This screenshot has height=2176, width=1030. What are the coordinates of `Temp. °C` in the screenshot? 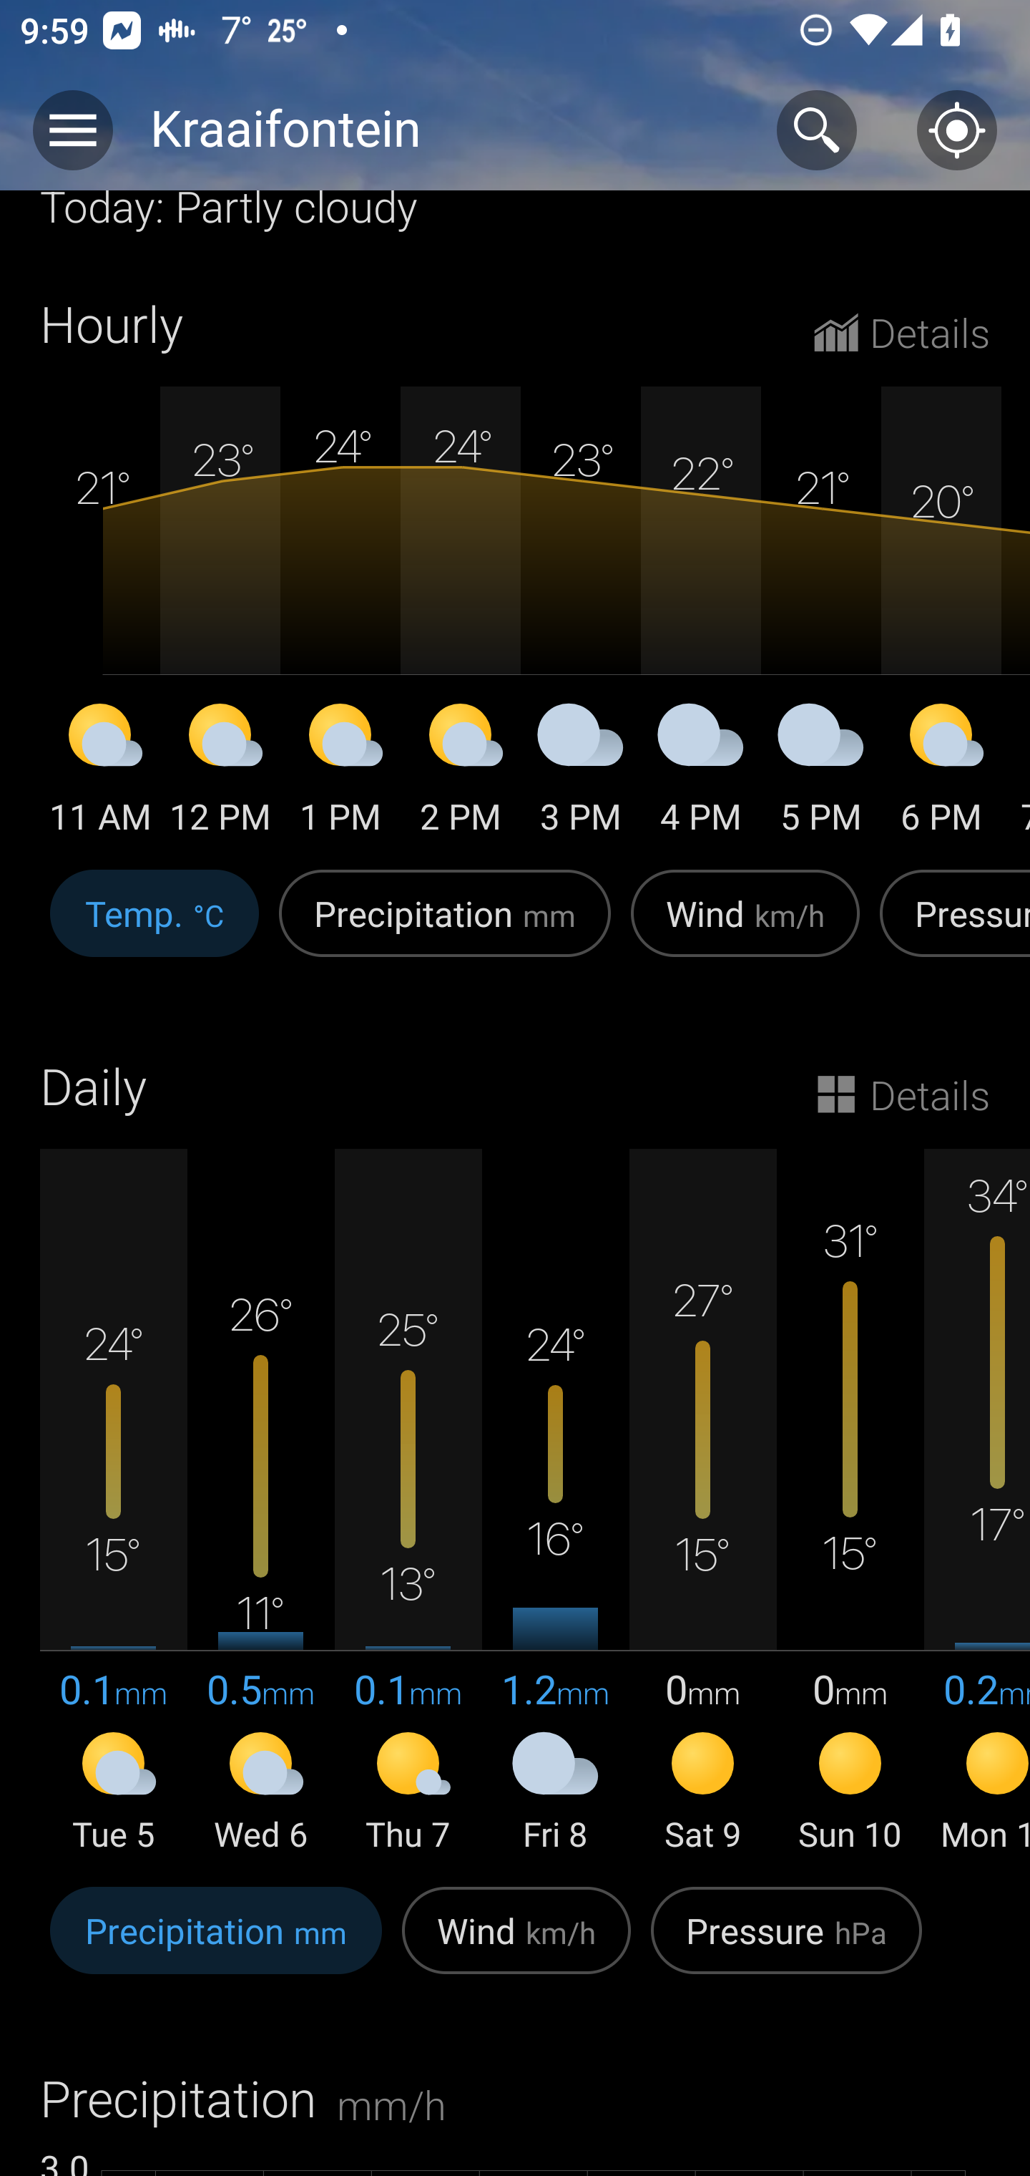 It's located at (154, 928).